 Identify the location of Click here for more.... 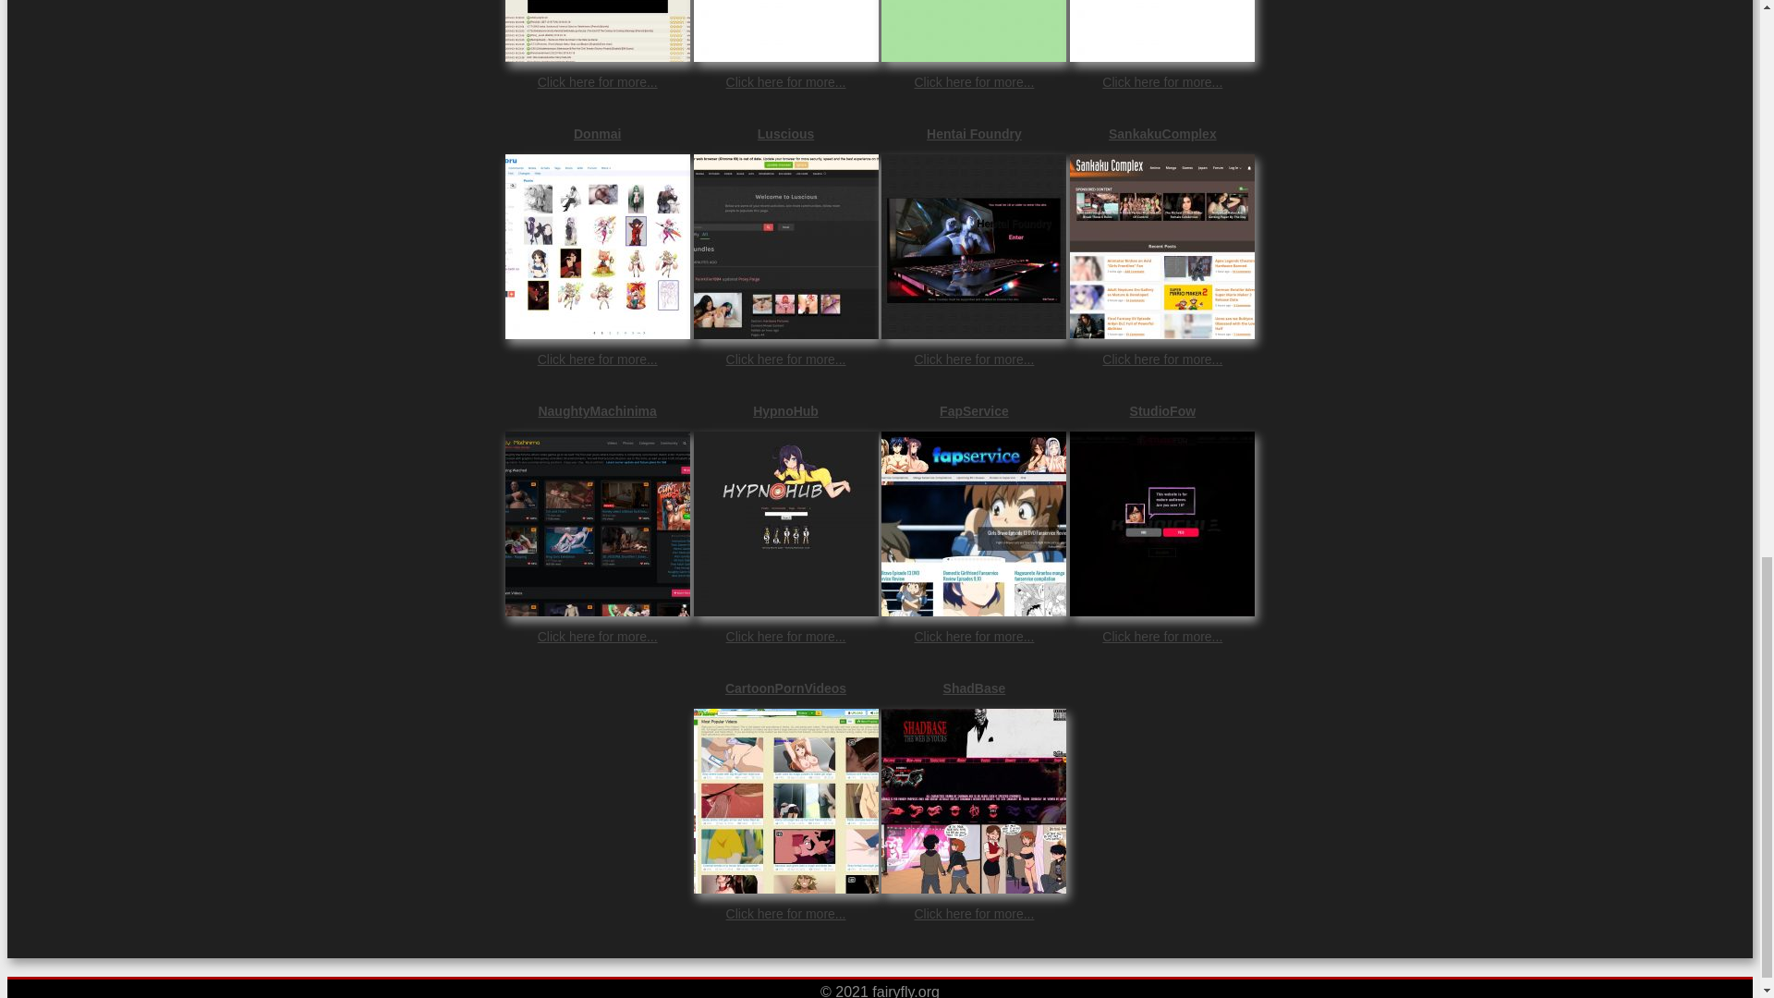
(1161, 82).